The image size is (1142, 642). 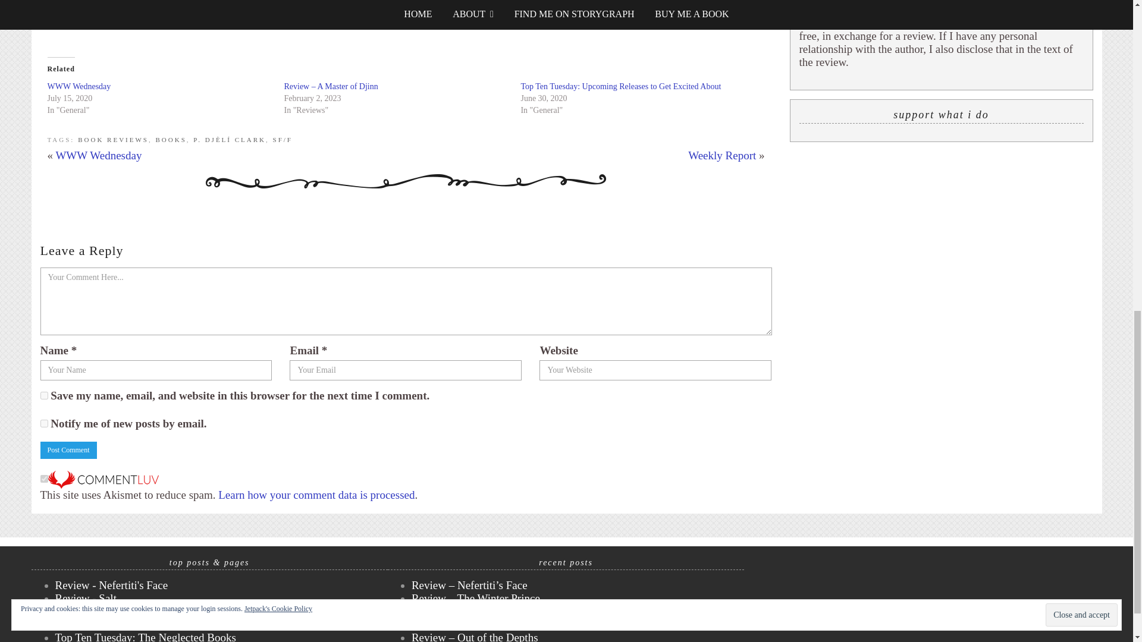 What do you see at coordinates (113, 139) in the screenshot?
I see `BOOK REVIEWS` at bounding box center [113, 139].